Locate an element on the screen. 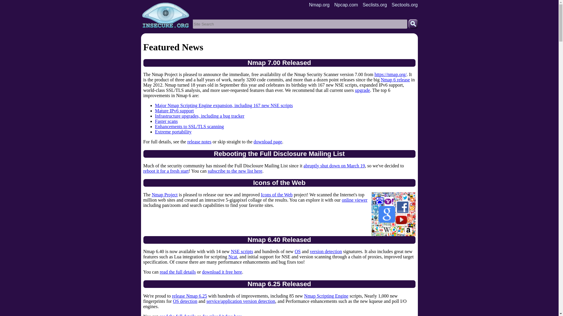 The width and height of the screenshot is (563, 316). read the full details is located at coordinates (178, 315).